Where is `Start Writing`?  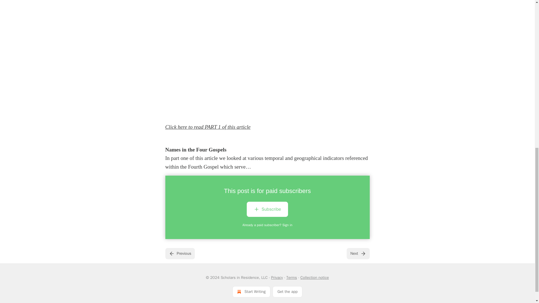 Start Writing is located at coordinates (251, 291).